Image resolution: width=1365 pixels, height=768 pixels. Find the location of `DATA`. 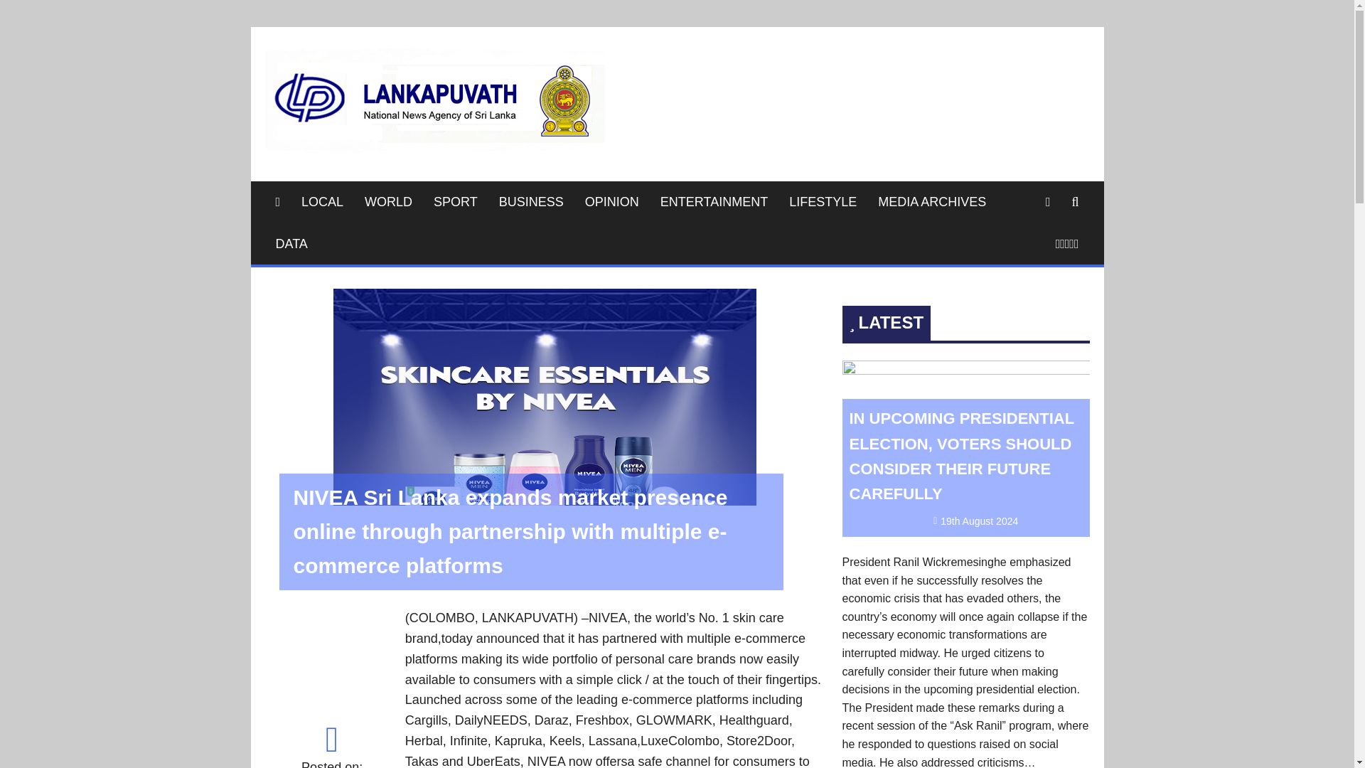

DATA is located at coordinates (291, 244).